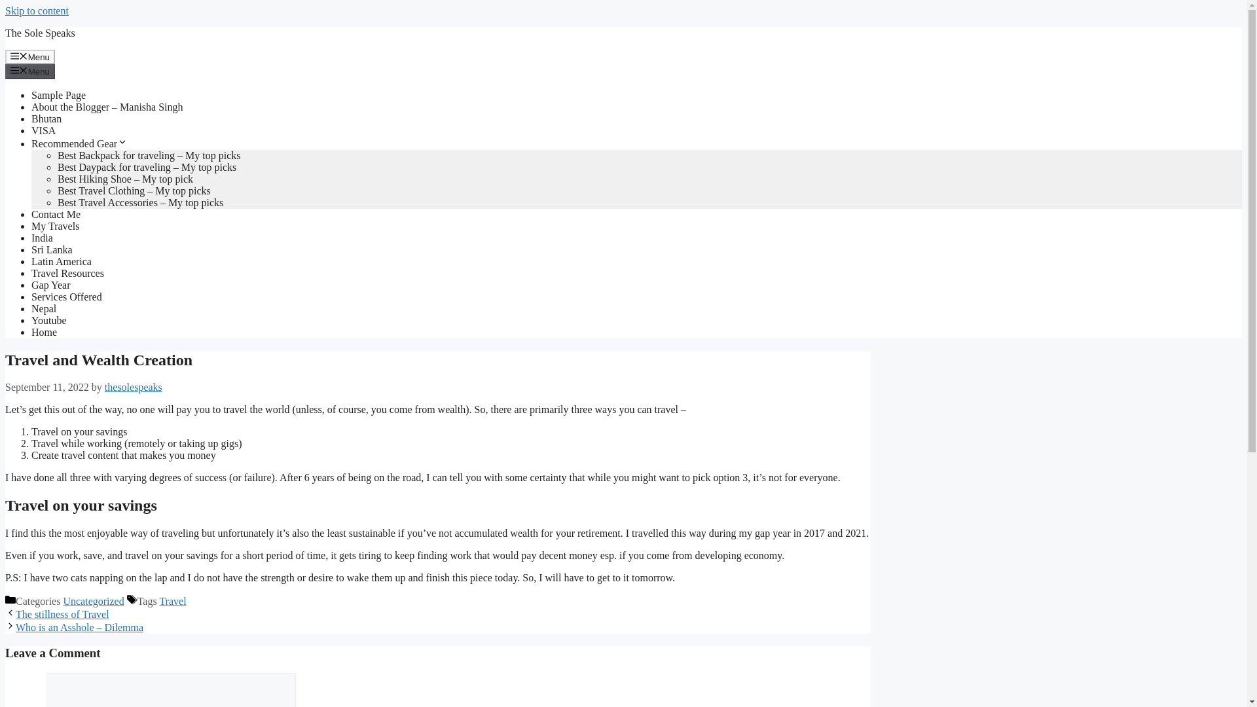  What do you see at coordinates (37, 10) in the screenshot?
I see `Skip to content` at bounding box center [37, 10].